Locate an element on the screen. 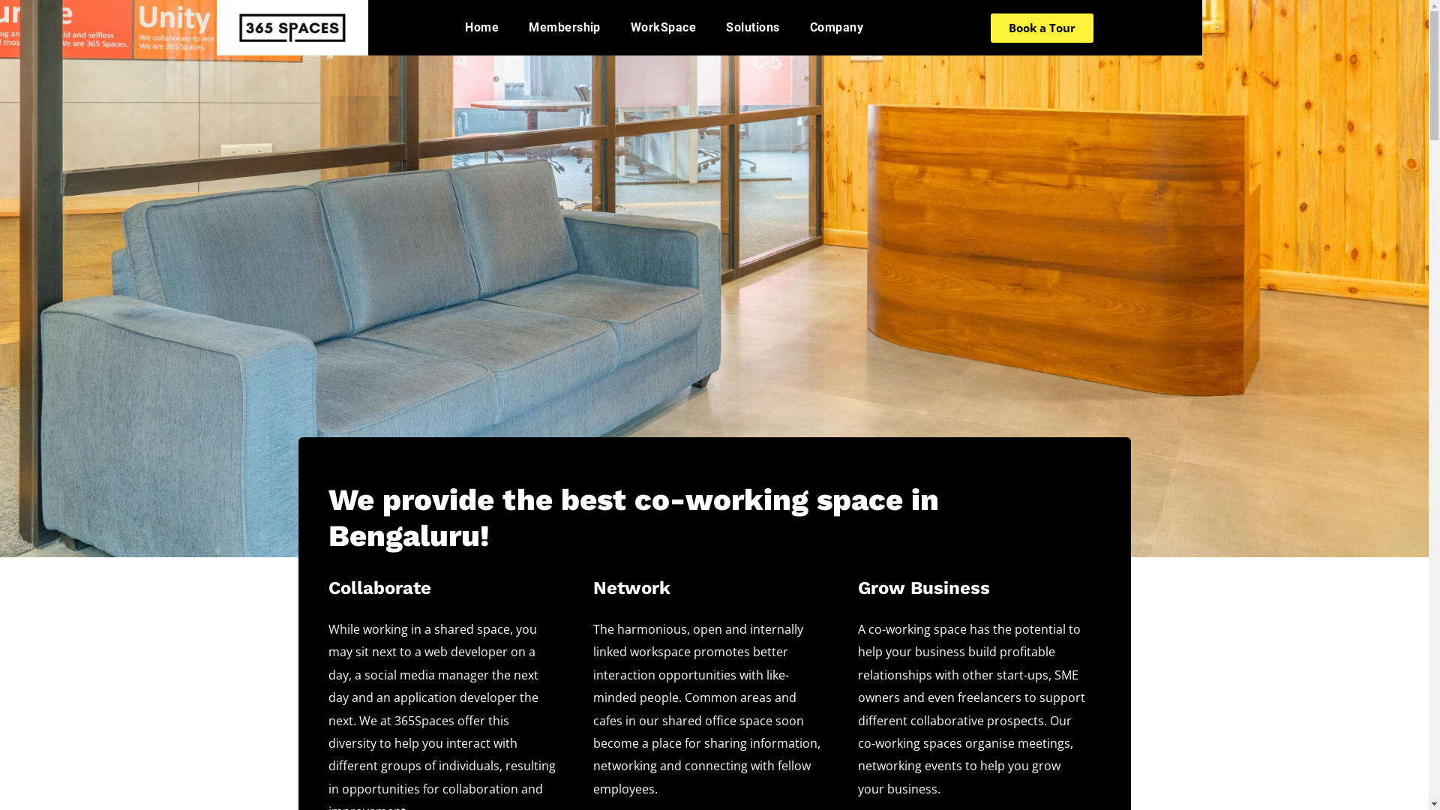 Image resolution: width=1440 pixels, height=810 pixels. Book a Tour is located at coordinates (1042, 28).